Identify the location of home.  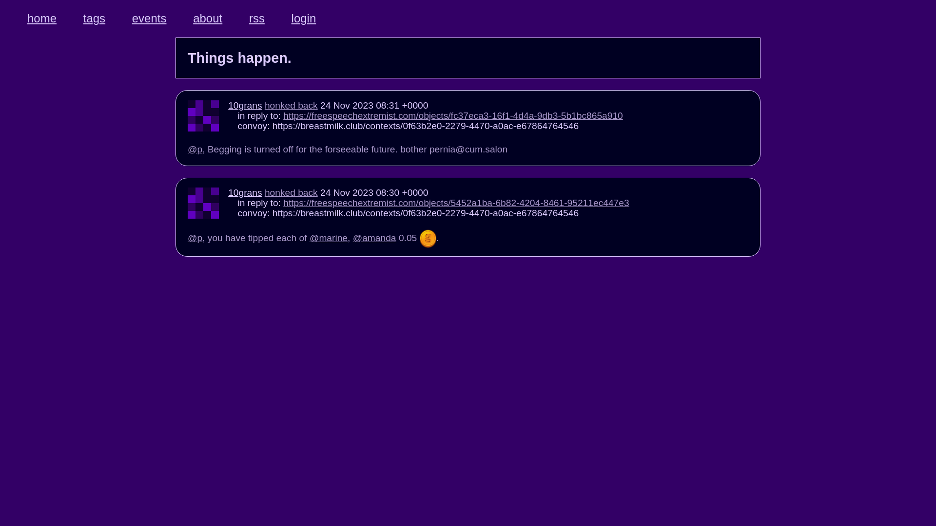
(42, 19).